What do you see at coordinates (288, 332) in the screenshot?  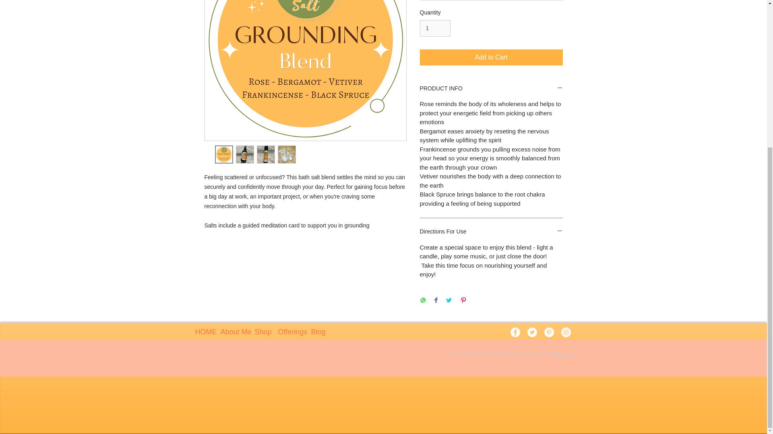 I see `Offerings` at bounding box center [288, 332].